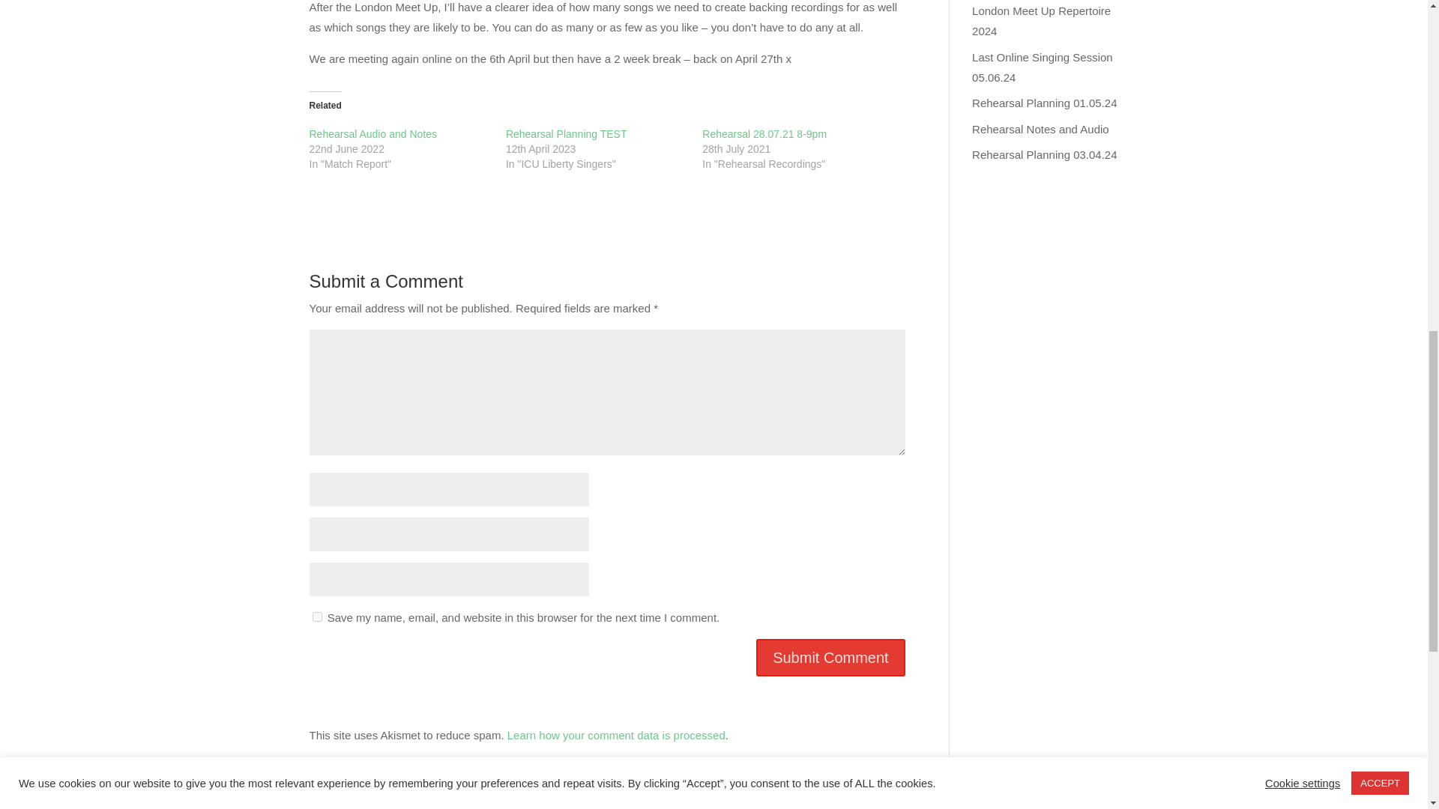 The width and height of the screenshot is (1439, 809). Describe the element at coordinates (316, 616) in the screenshot. I see `yes` at that location.